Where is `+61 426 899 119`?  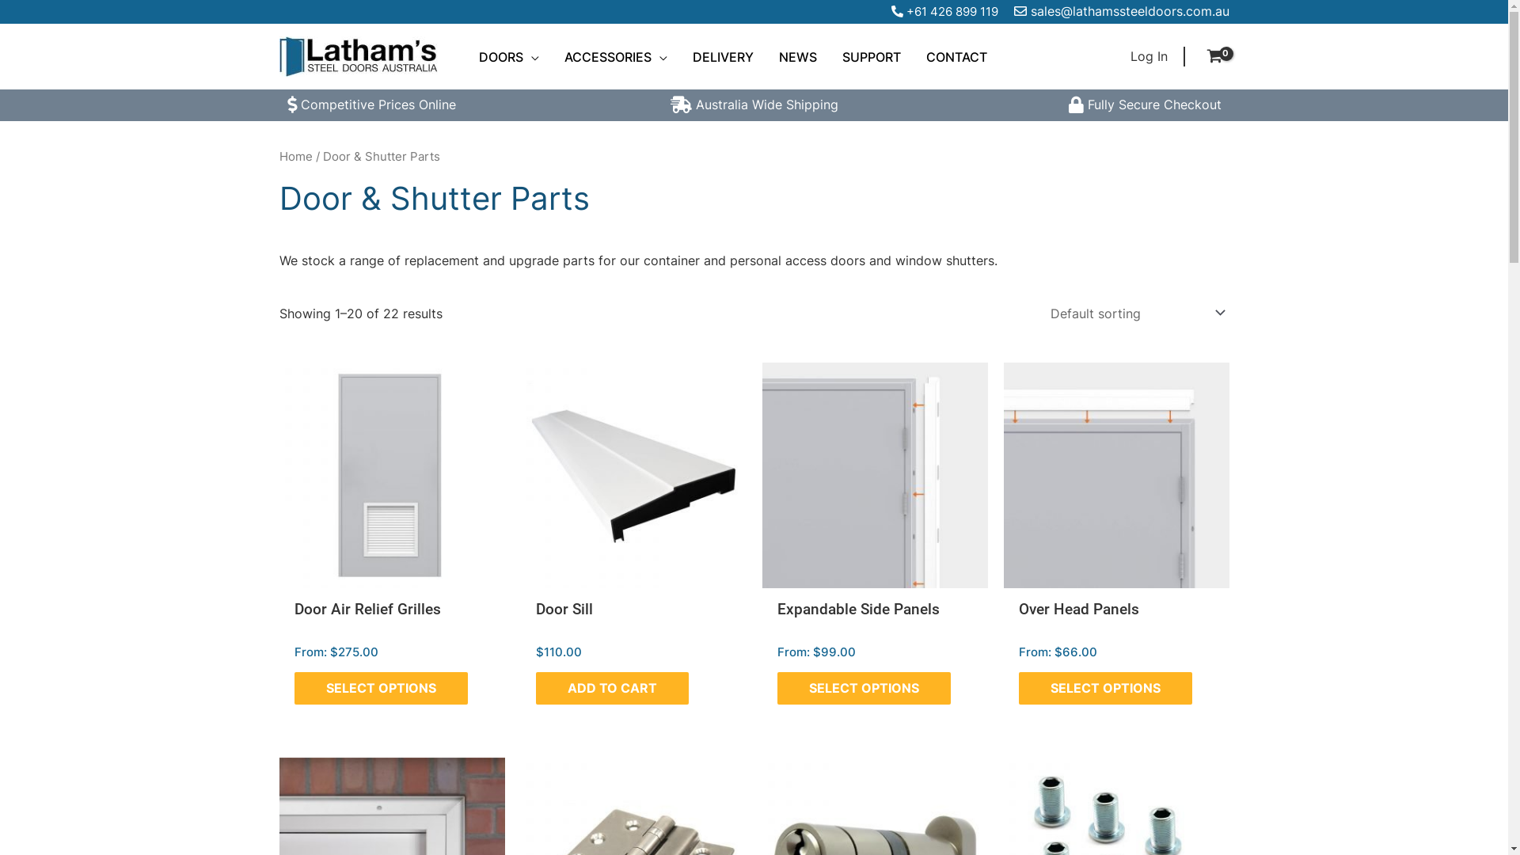 +61 426 899 119 is located at coordinates (952, 11).